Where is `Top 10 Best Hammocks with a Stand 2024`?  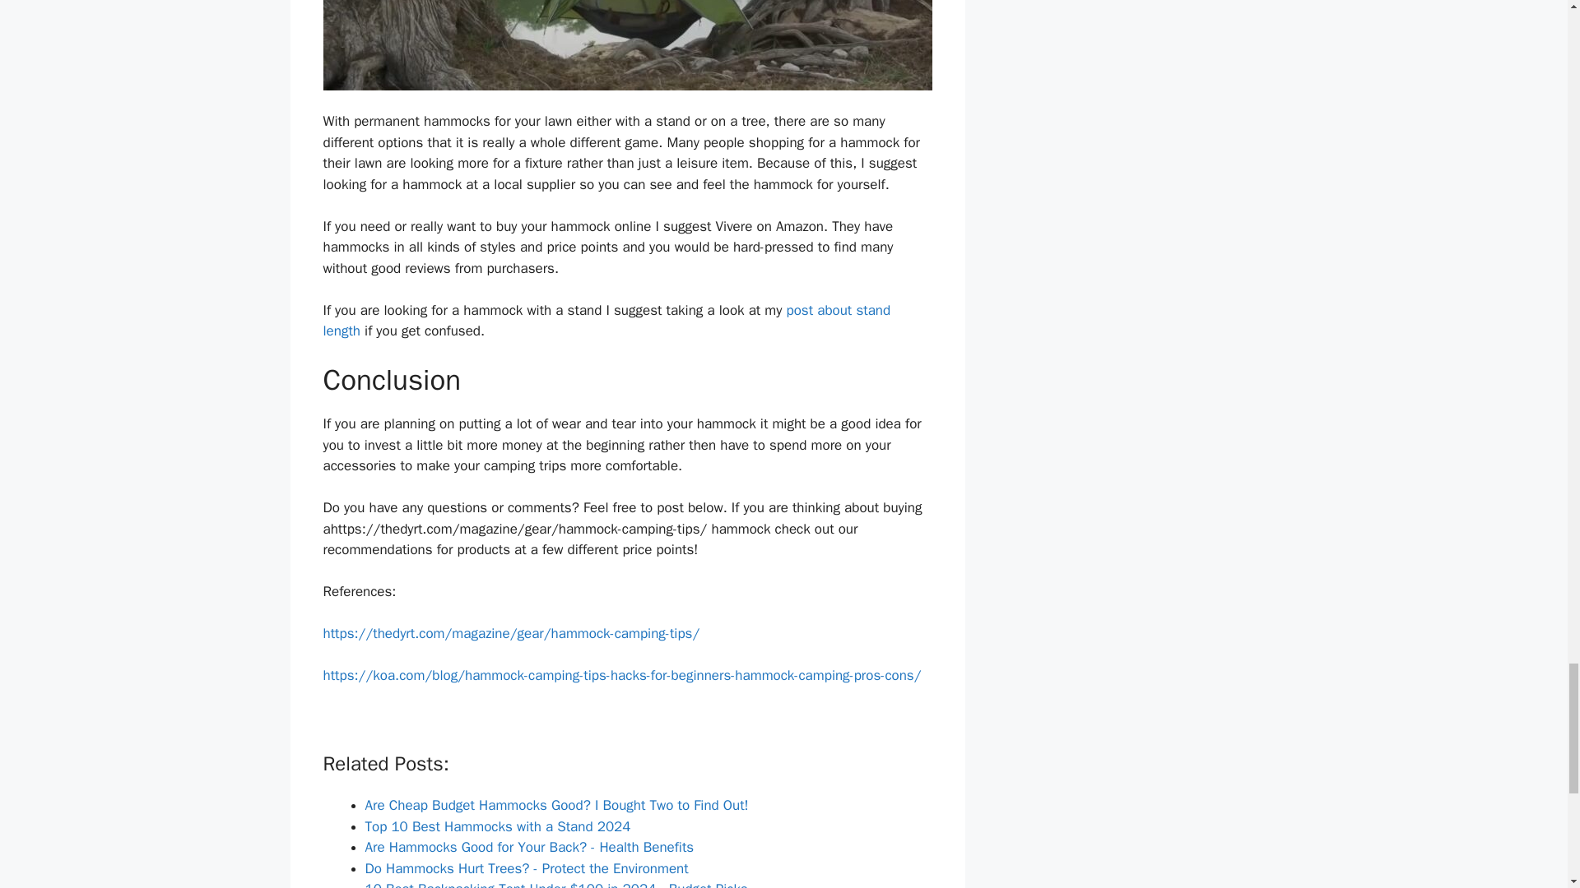
Top 10 Best Hammocks with a Stand 2024 is located at coordinates (497, 826).